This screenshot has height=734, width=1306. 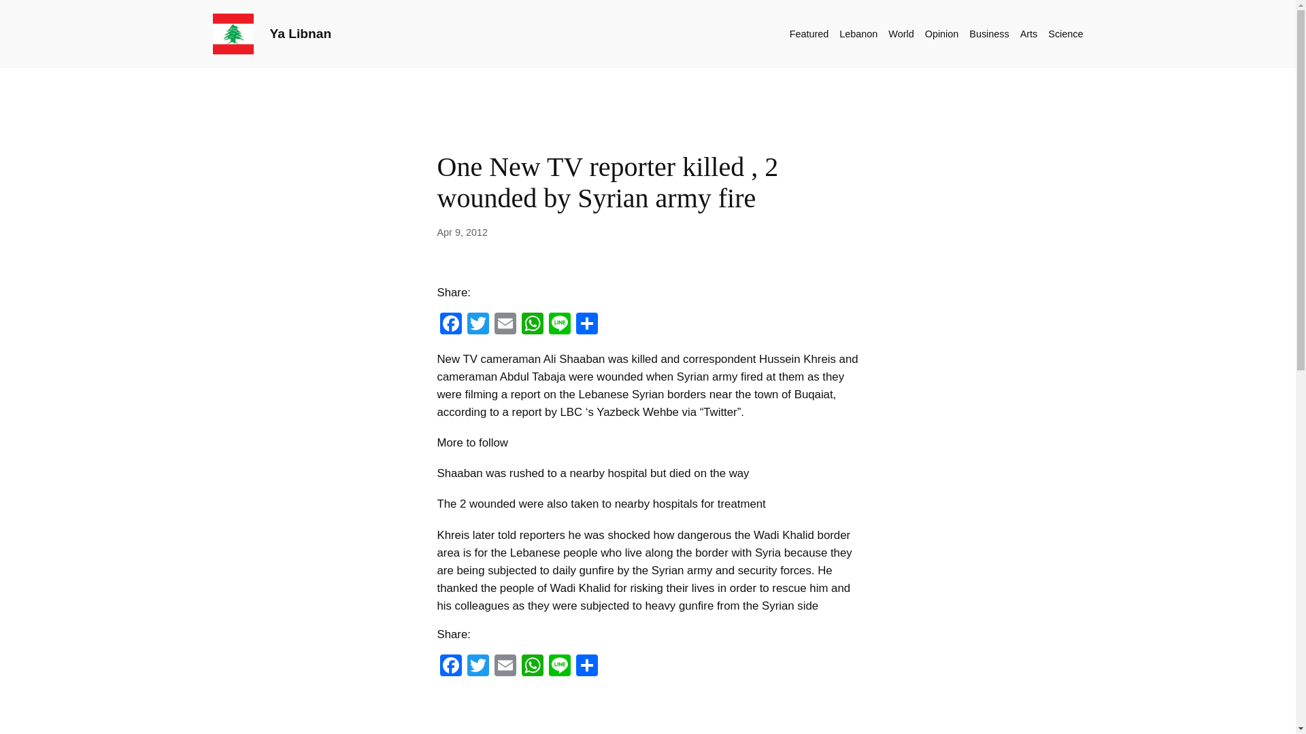 I want to click on Lebanon, so click(x=858, y=33).